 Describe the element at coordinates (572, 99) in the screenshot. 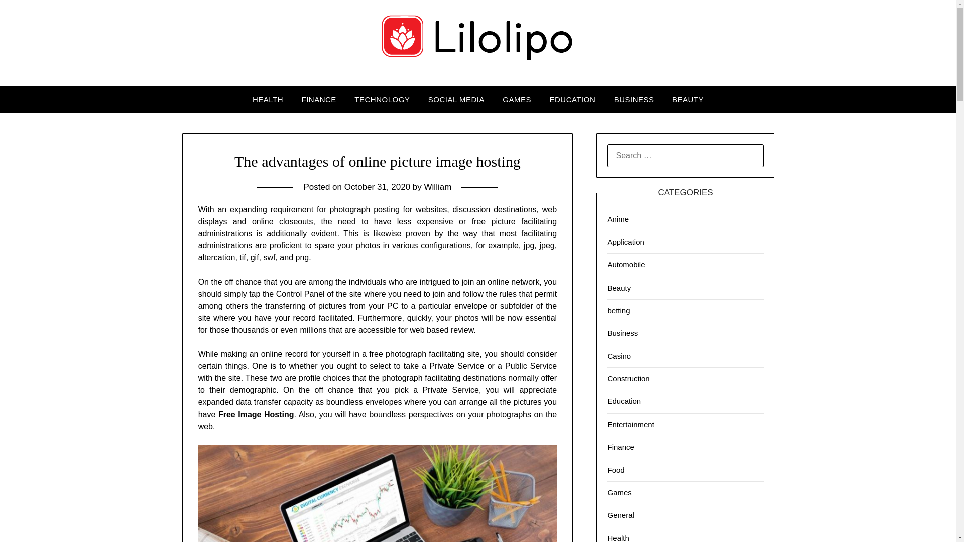

I see `EDUCATION` at that location.